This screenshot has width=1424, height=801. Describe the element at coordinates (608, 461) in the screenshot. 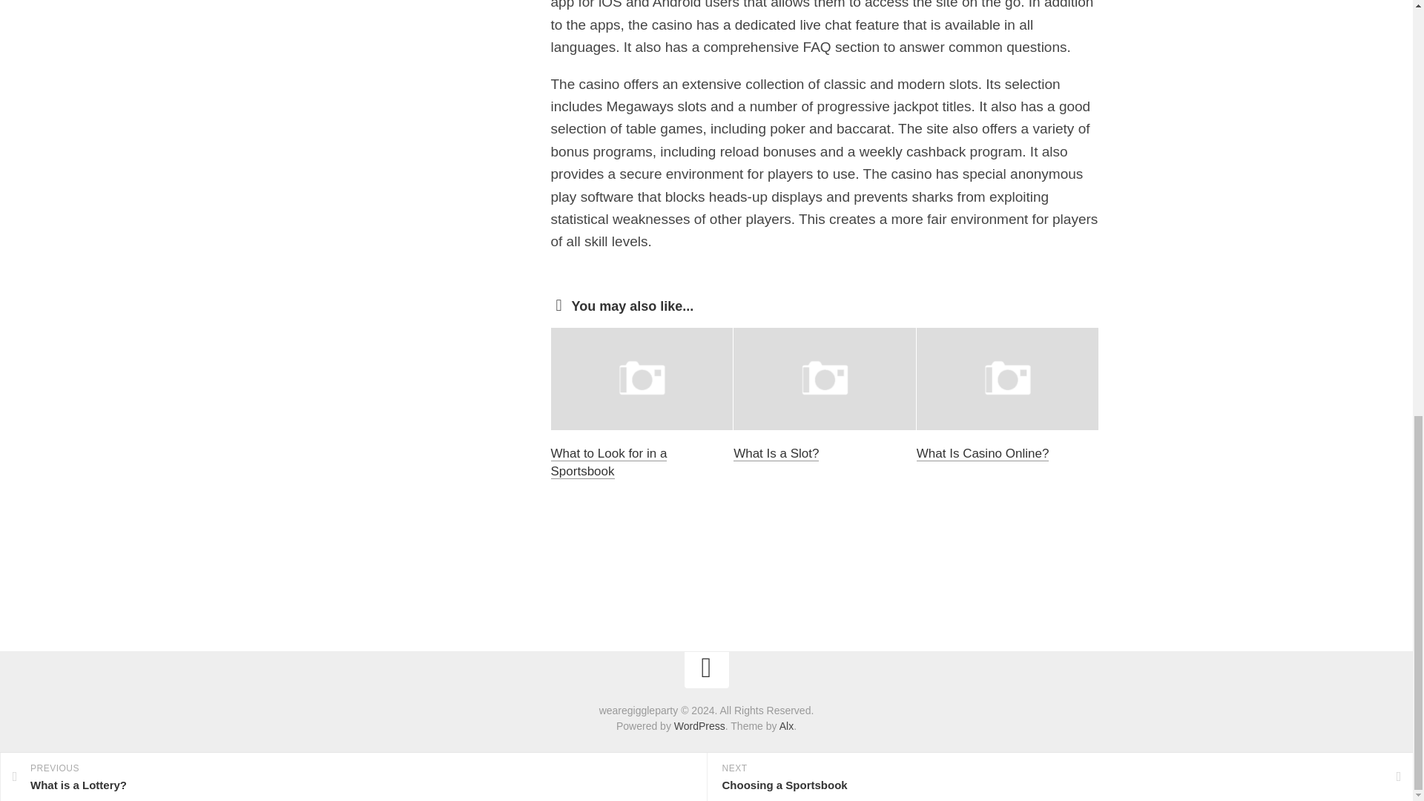

I see `What to Look for in a Sportsbook` at that location.